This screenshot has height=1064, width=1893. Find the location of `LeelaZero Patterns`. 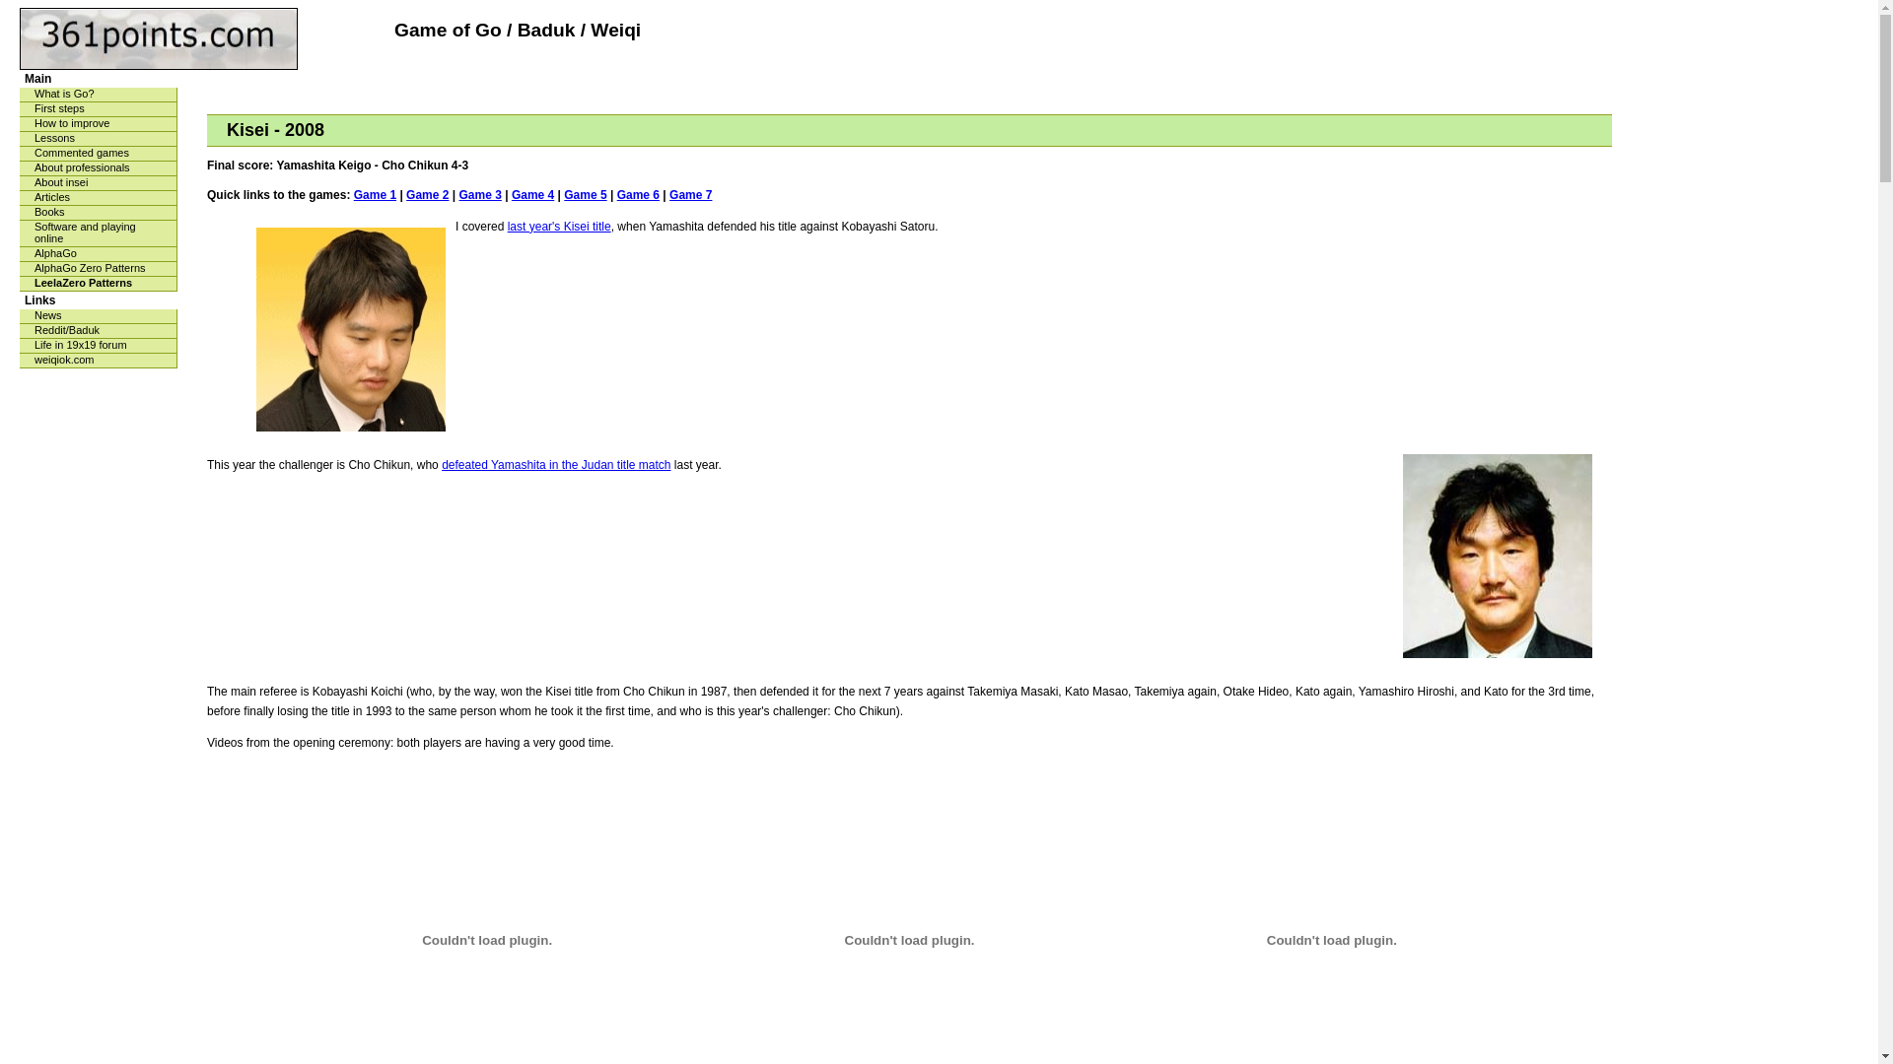

LeelaZero Patterns is located at coordinates (99, 284).